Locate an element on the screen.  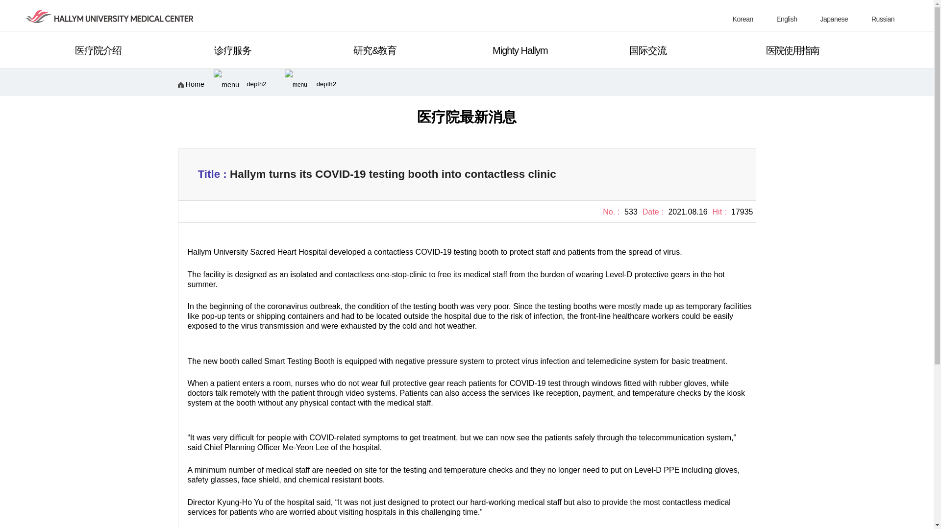
Korean is located at coordinates (743, 19).